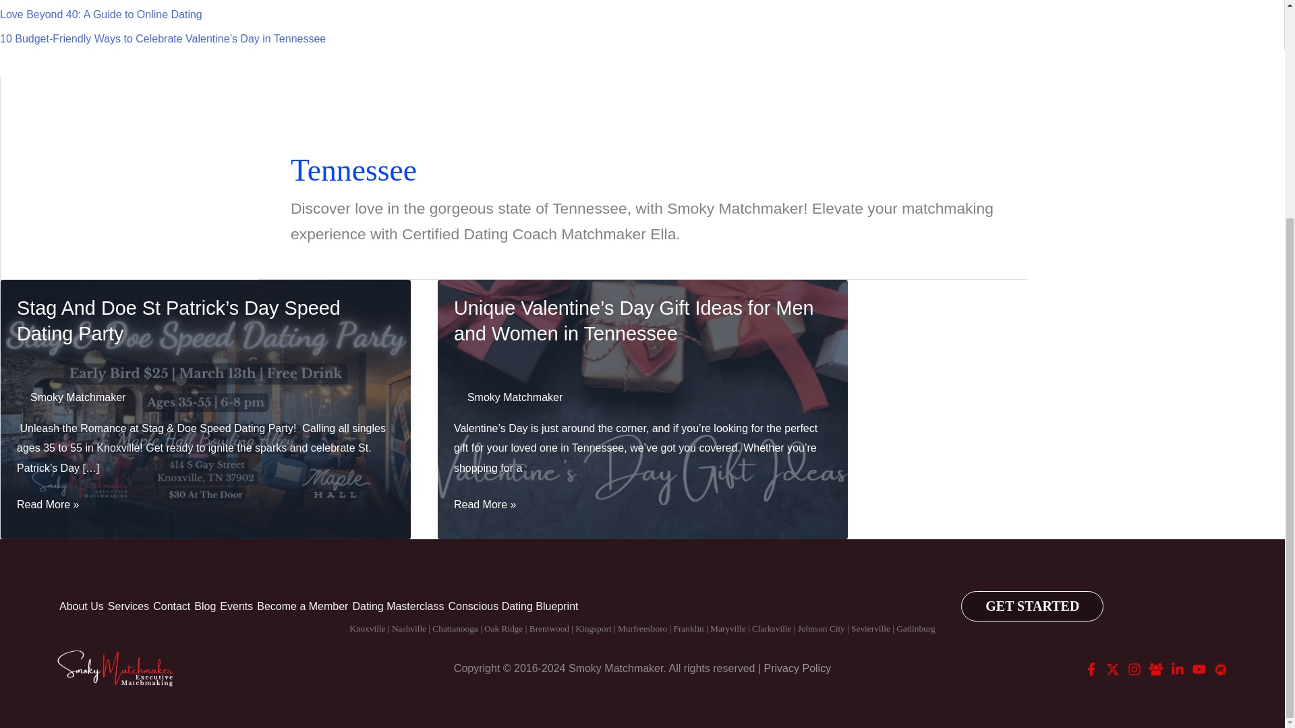 The image size is (1295, 728). What do you see at coordinates (81, 607) in the screenshot?
I see `About Us` at bounding box center [81, 607].